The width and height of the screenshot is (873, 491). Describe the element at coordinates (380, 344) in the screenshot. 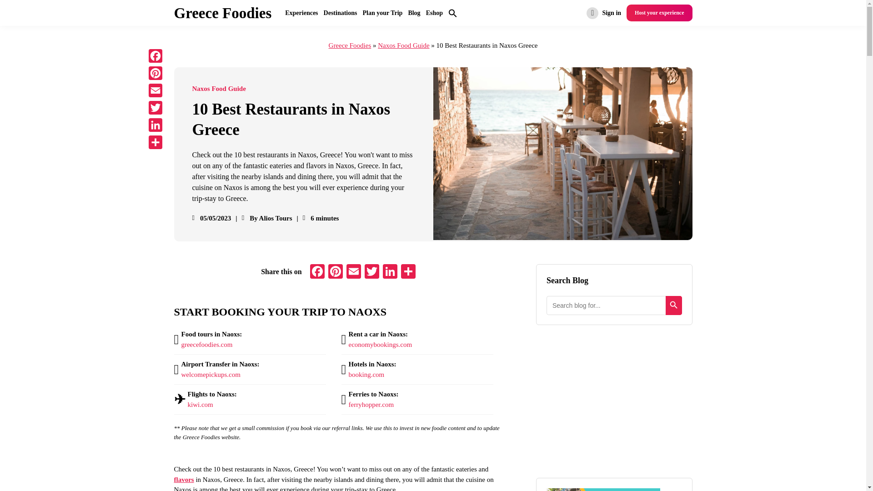

I see `economybookings.com` at that location.